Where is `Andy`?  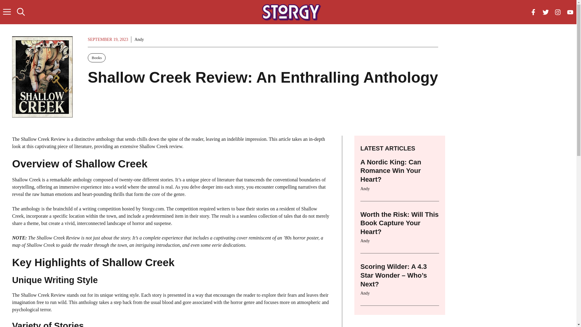 Andy is located at coordinates (365, 241).